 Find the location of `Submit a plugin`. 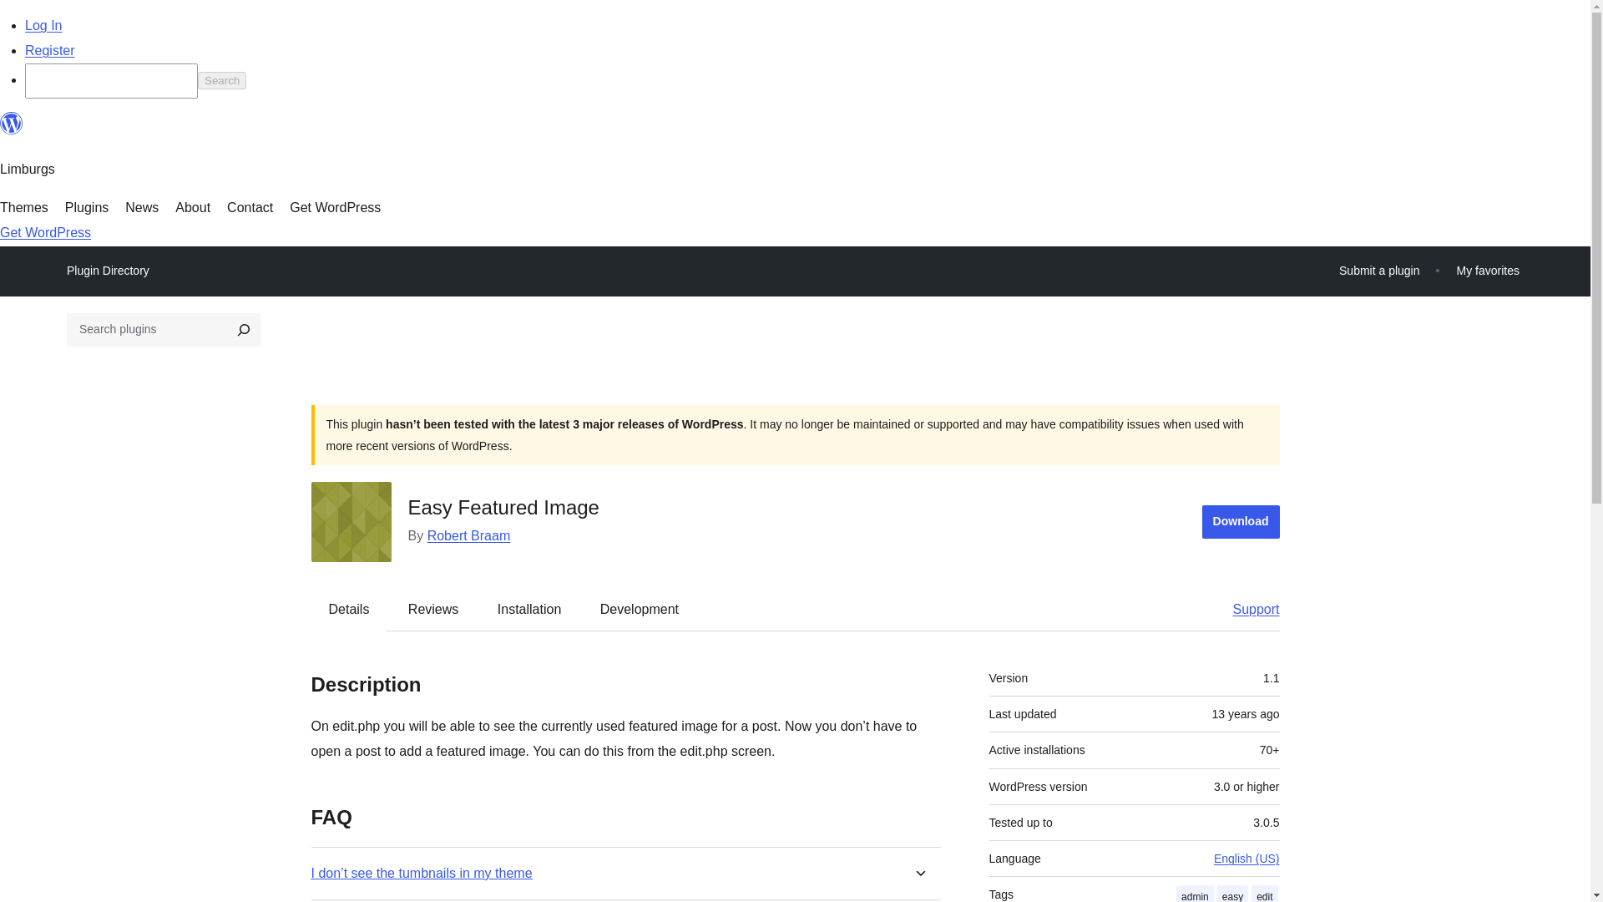

Submit a plugin is located at coordinates (1379, 271).